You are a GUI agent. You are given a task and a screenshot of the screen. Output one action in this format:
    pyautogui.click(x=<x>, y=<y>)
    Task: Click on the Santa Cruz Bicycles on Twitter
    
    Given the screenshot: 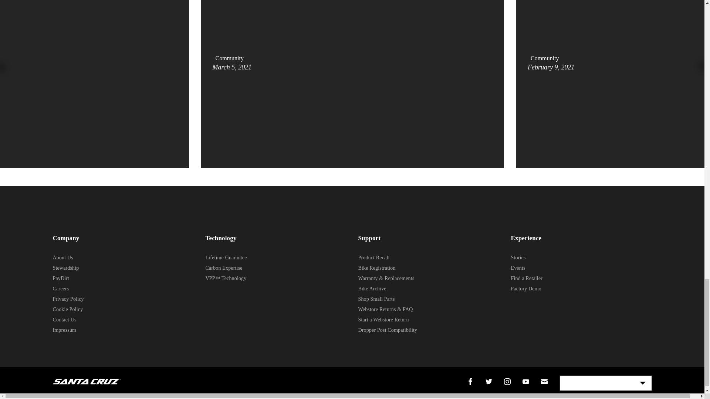 What is the action you would take?
    pyautogui.click(x=488, y=381)
    